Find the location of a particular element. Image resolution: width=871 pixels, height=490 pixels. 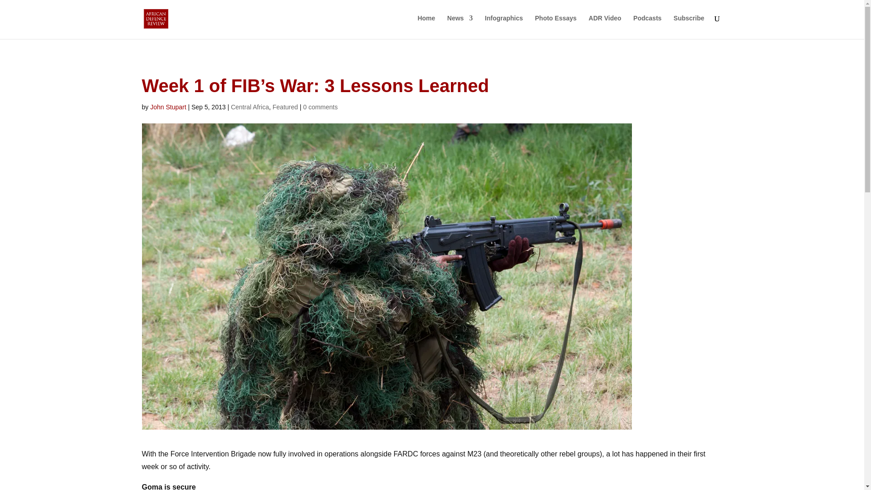

John Stupart is located at coordinates (168, 107).